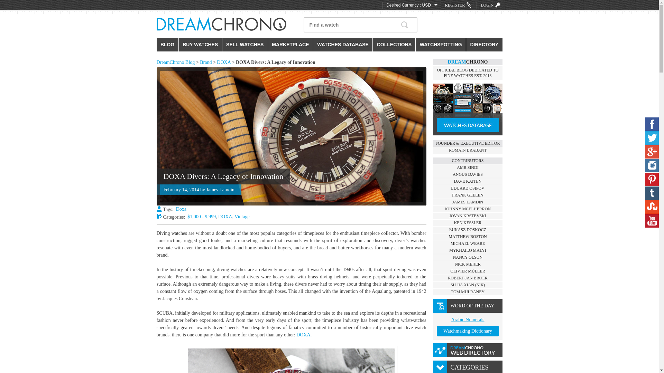 This screenshot has width=664, height=373. What do you see at coordinates (167, 45) in the screenshot?
I see `BLOG` at bounding box center [167, 45].